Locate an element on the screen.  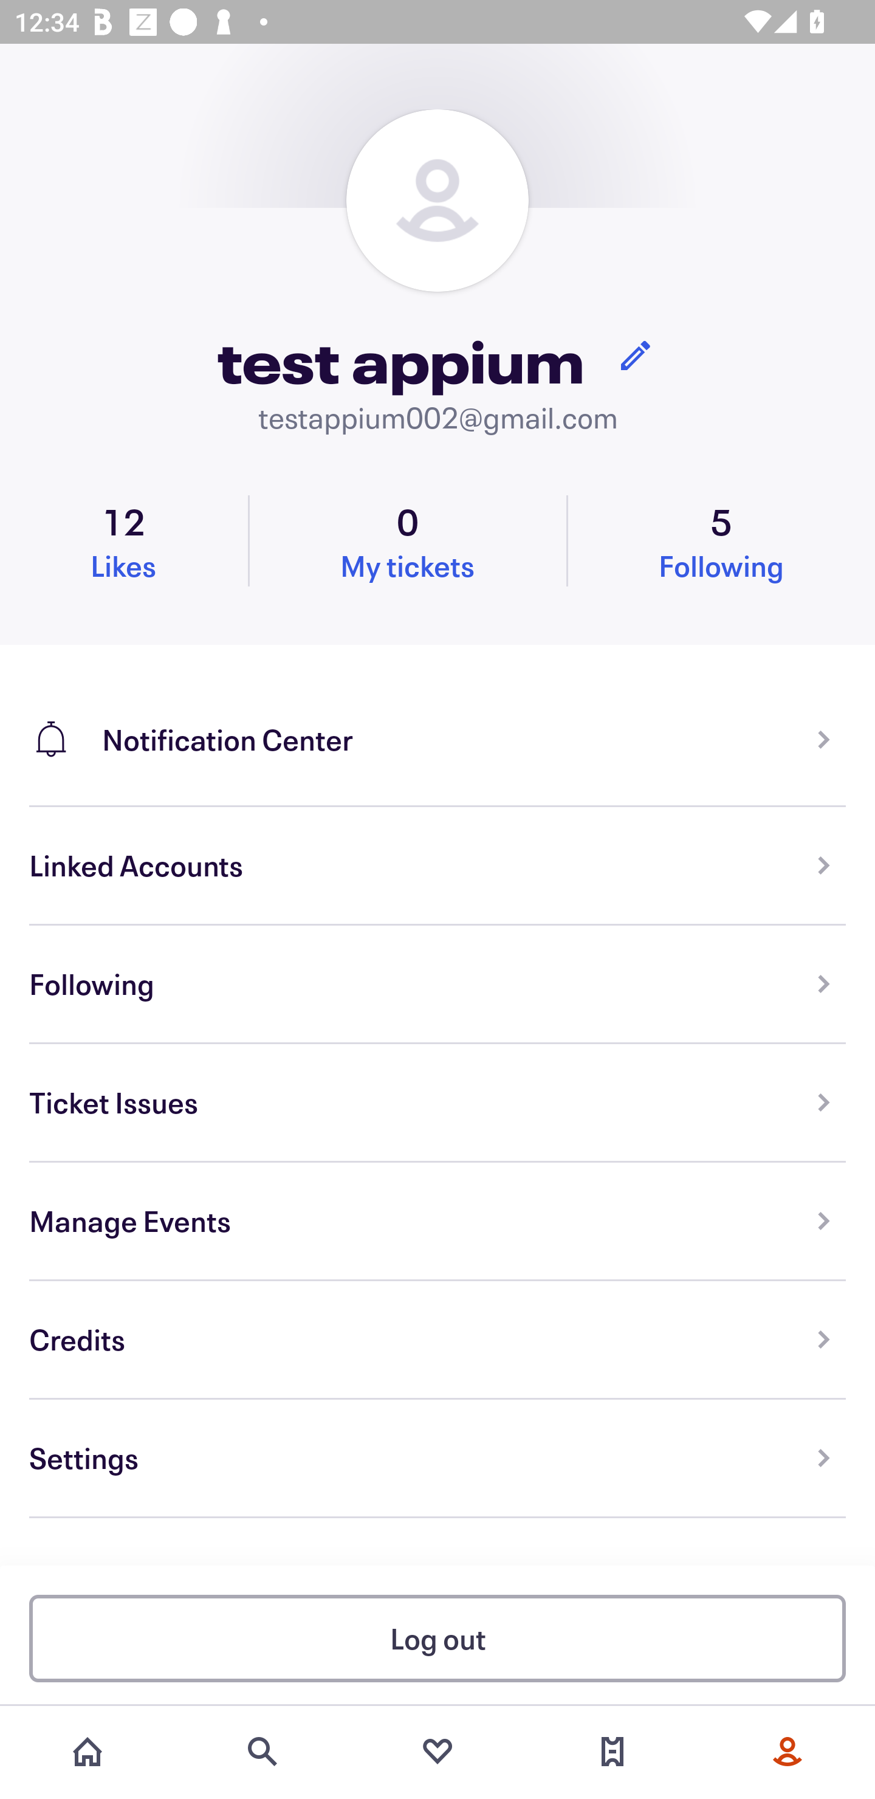
Ticket Issues is located at coordinates (437, 1102).